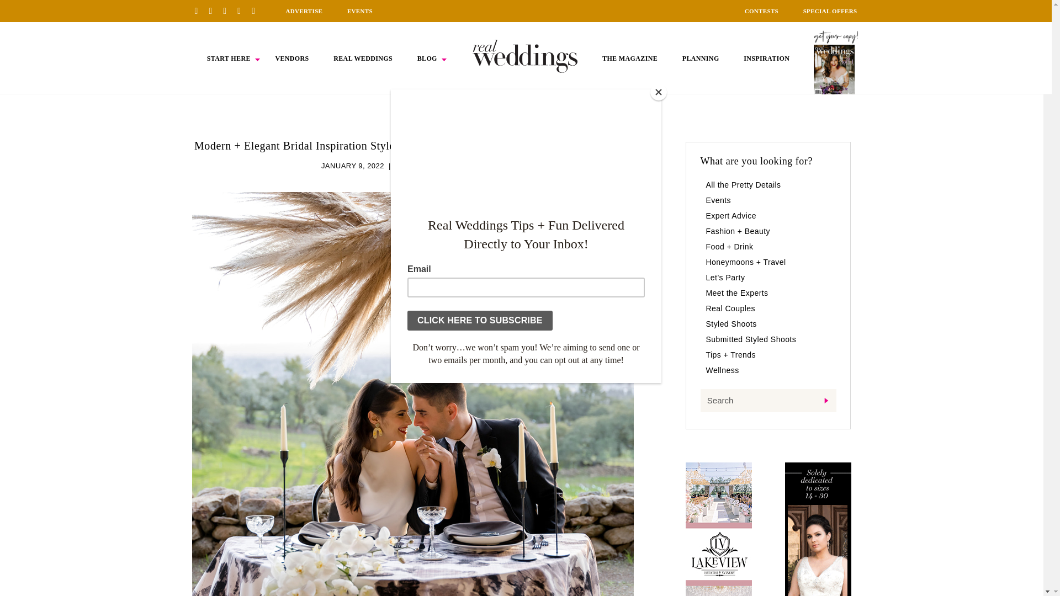 This screenshot has width=1060, height=596. Describe the element at coordinates (229, 10) in the screenshot. I see `Instagram` at that location.